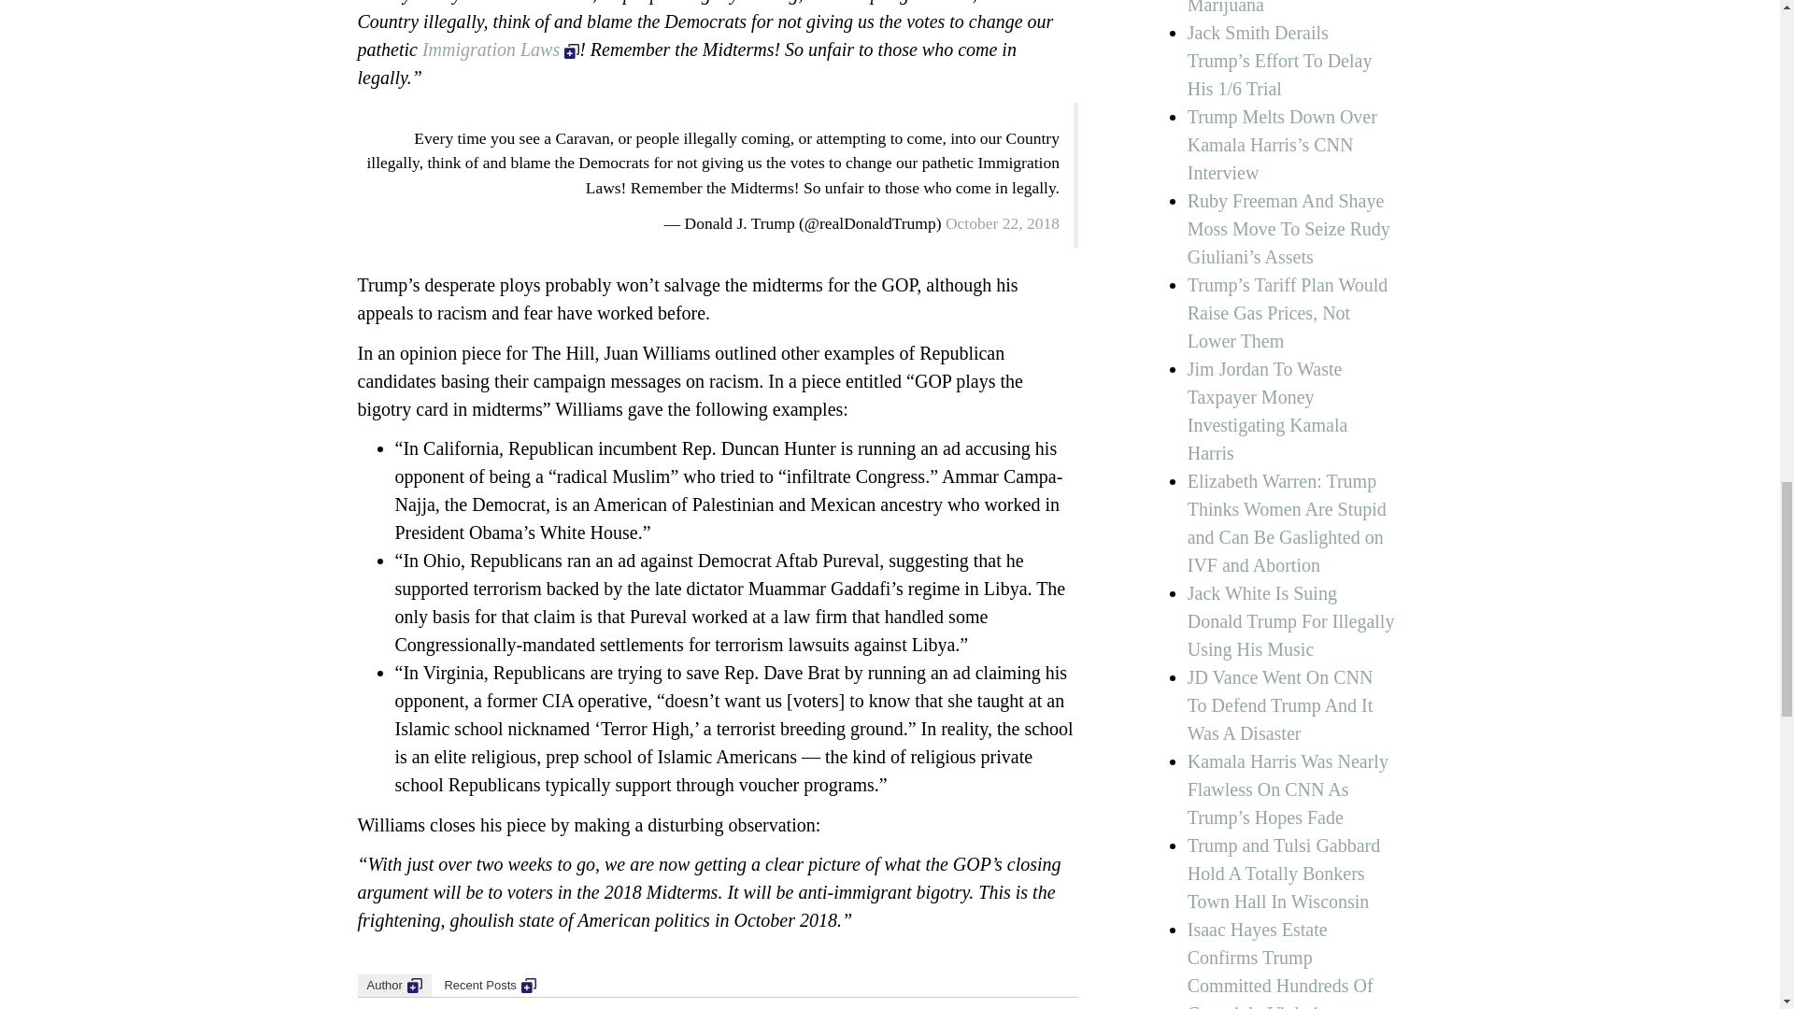  I want to click on an opinion piece for The Hill,, so click(490, 353).